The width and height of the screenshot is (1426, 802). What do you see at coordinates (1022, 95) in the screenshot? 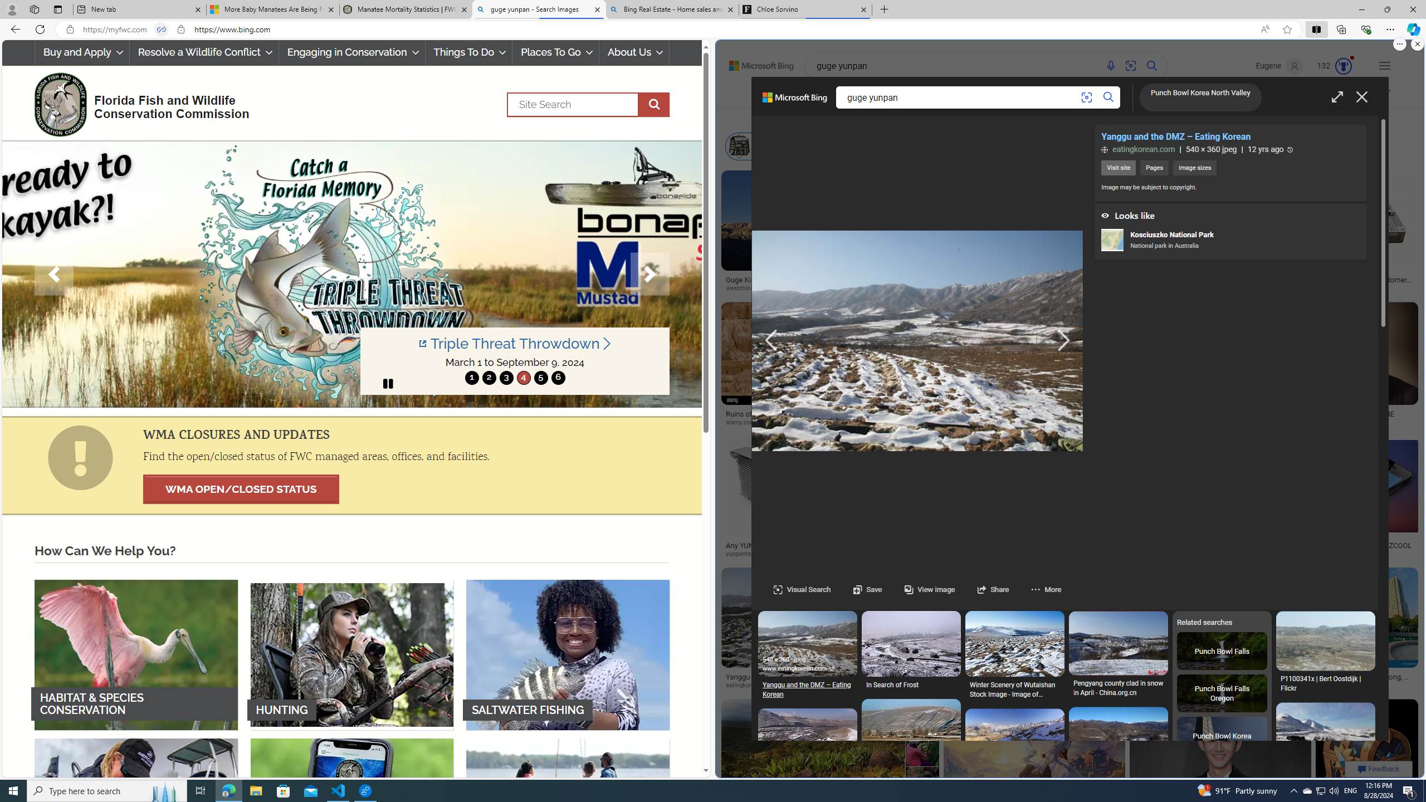
I see `Class: b_pri_nav_svg` at bounding box center [1022, 95].